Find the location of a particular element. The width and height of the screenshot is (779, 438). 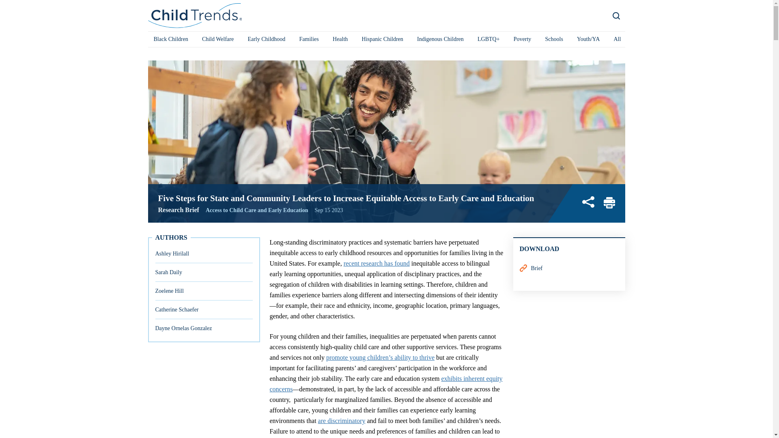

Health is located at coordinates (340, 39).